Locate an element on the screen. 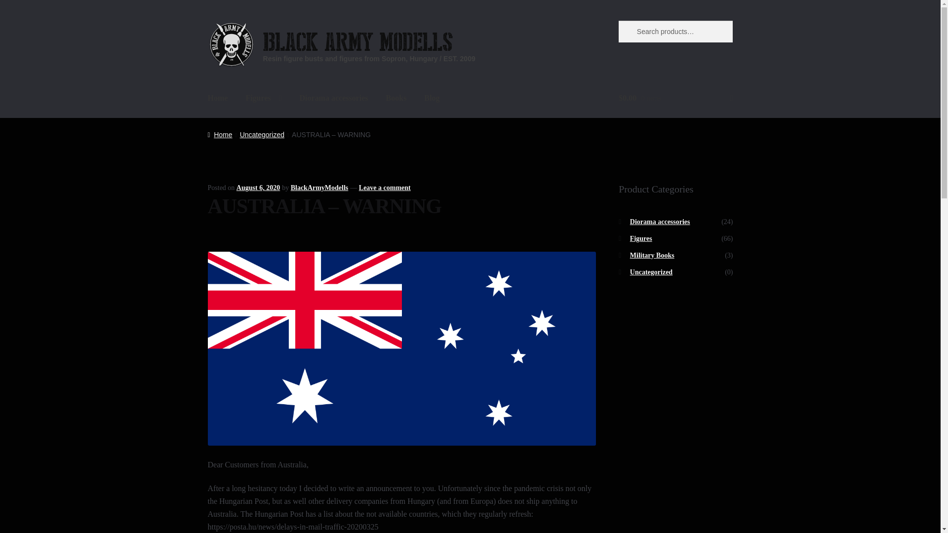 This screenshot has width=948, height=533. Uncategorized is located at coordinates (262, 134).